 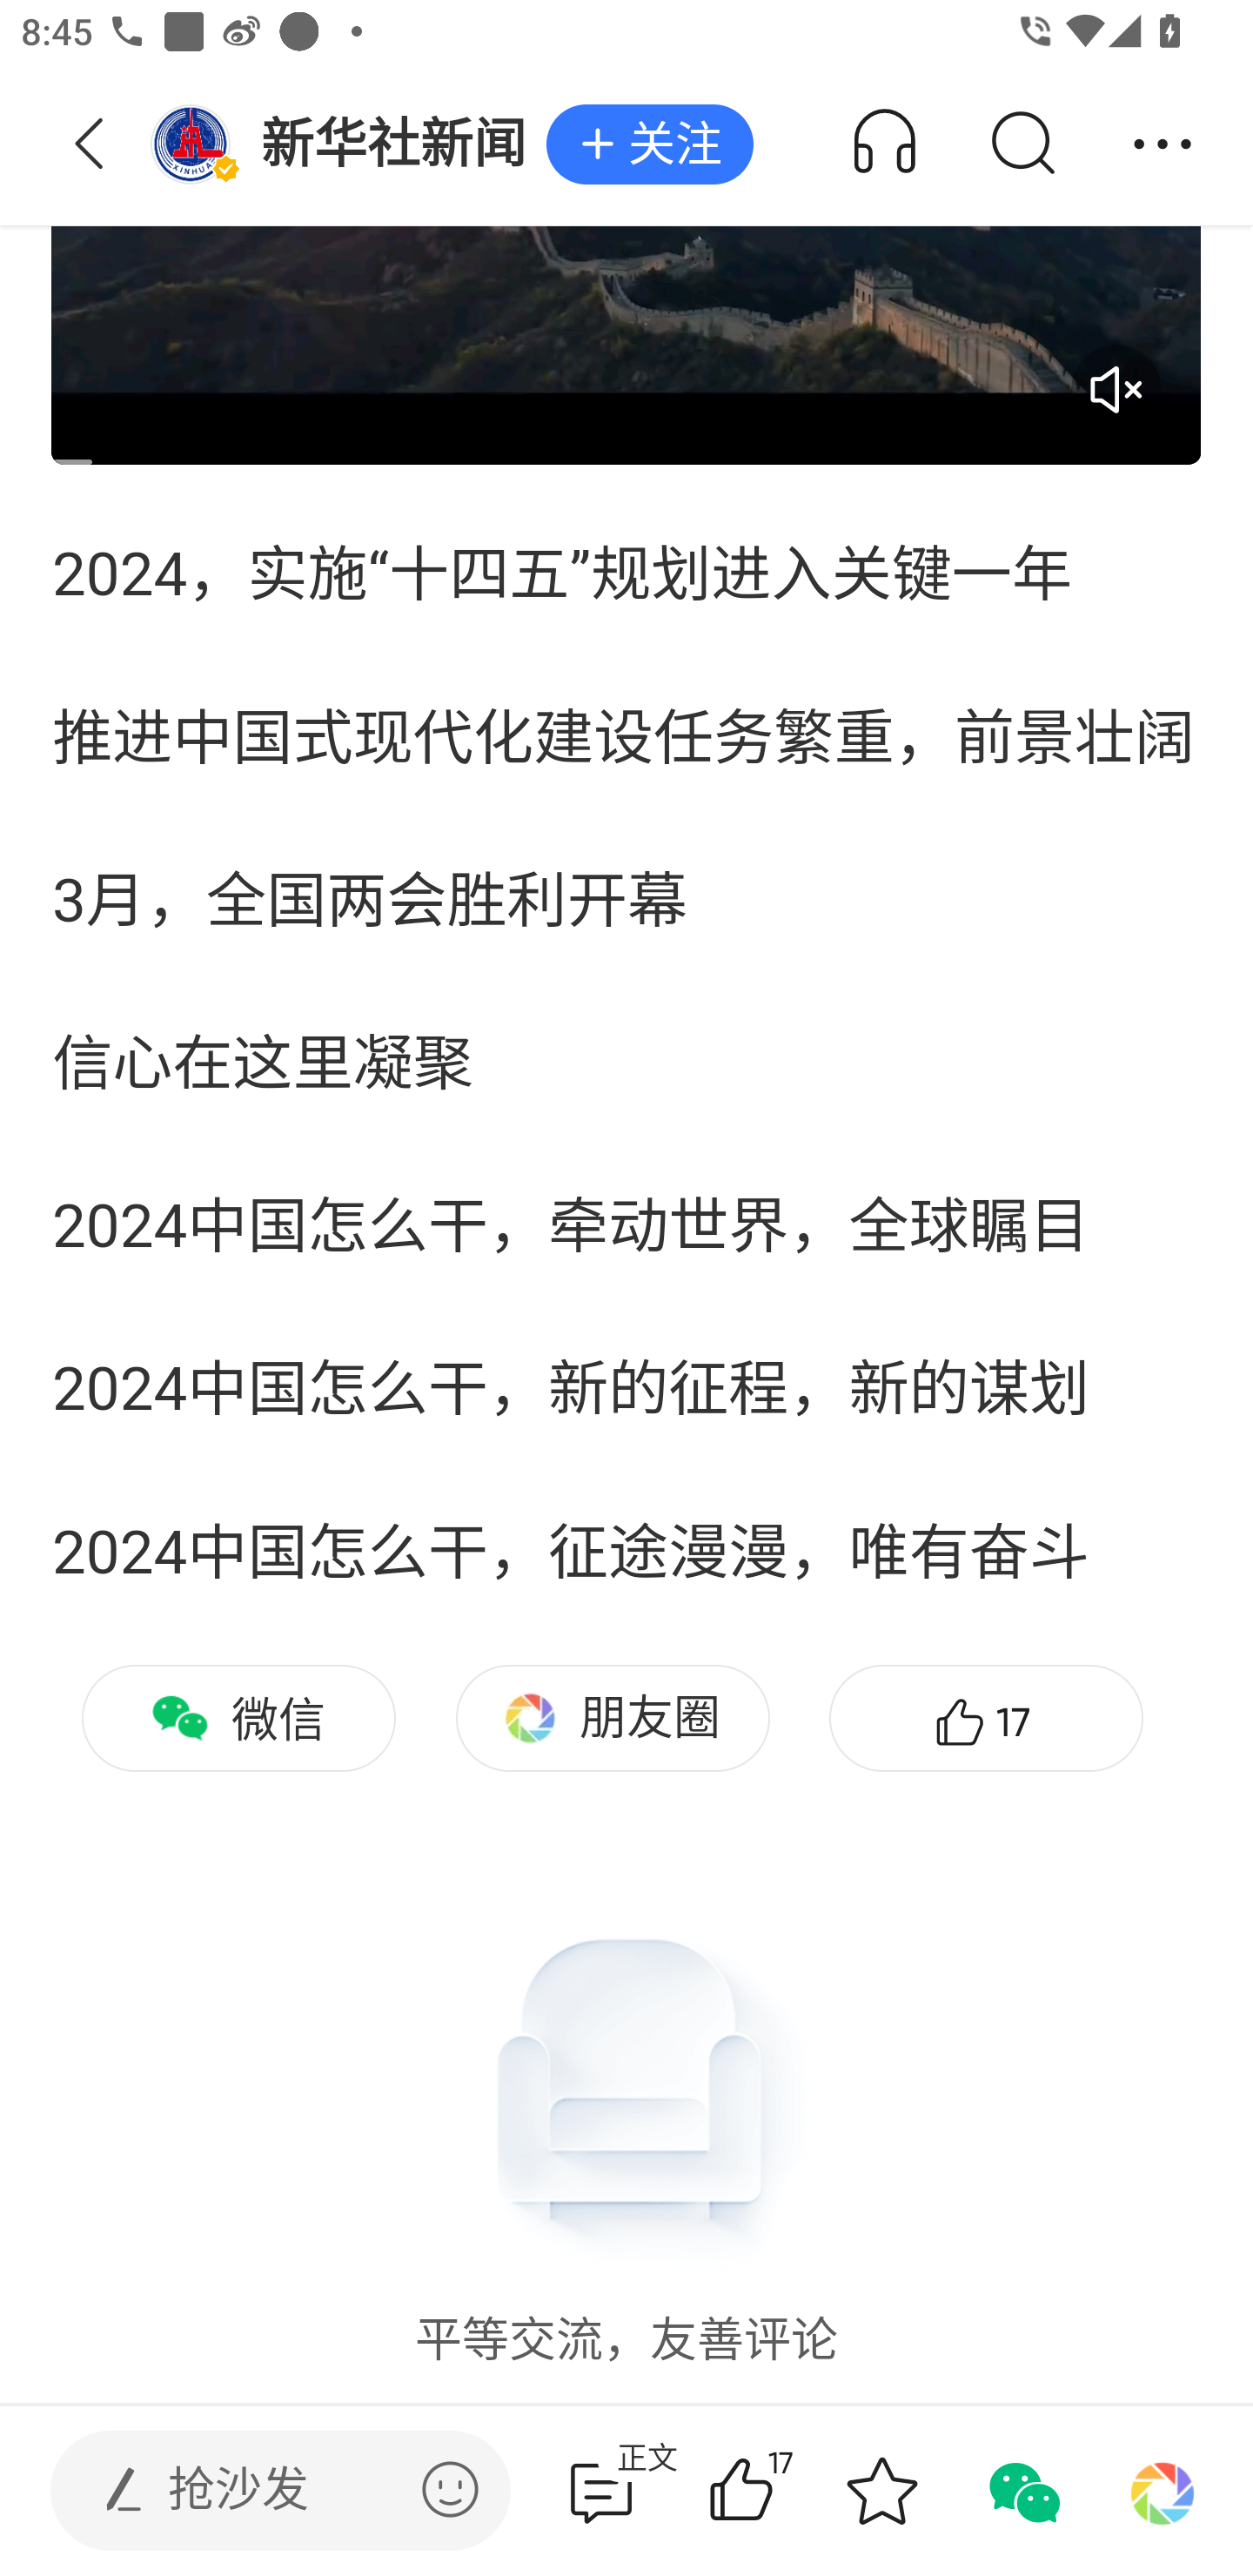 What do you see at coordinates (601, 2491) in the screenshot?
I see `抢评论  正文 正文` at bounding box center [601, 2491].